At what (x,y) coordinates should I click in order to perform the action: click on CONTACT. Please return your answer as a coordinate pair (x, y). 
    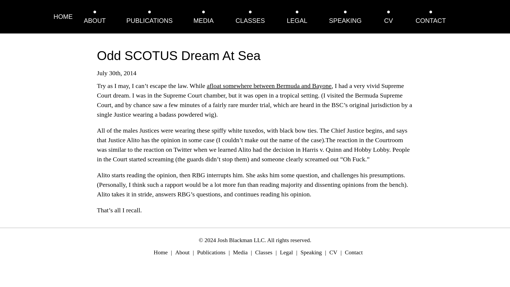
    Looking at the image, I should click on (431, 20).